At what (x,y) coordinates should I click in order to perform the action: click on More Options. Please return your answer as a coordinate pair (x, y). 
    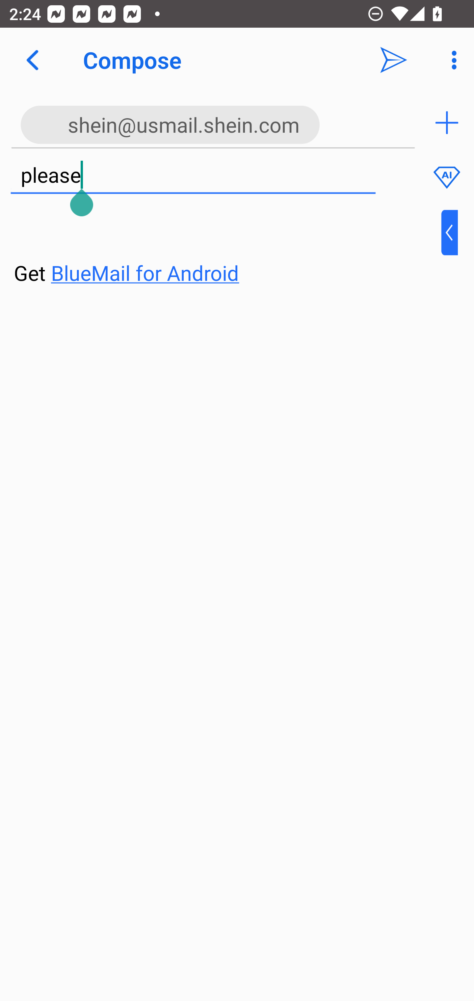
    Looking at the image, I should click on (451, 60).